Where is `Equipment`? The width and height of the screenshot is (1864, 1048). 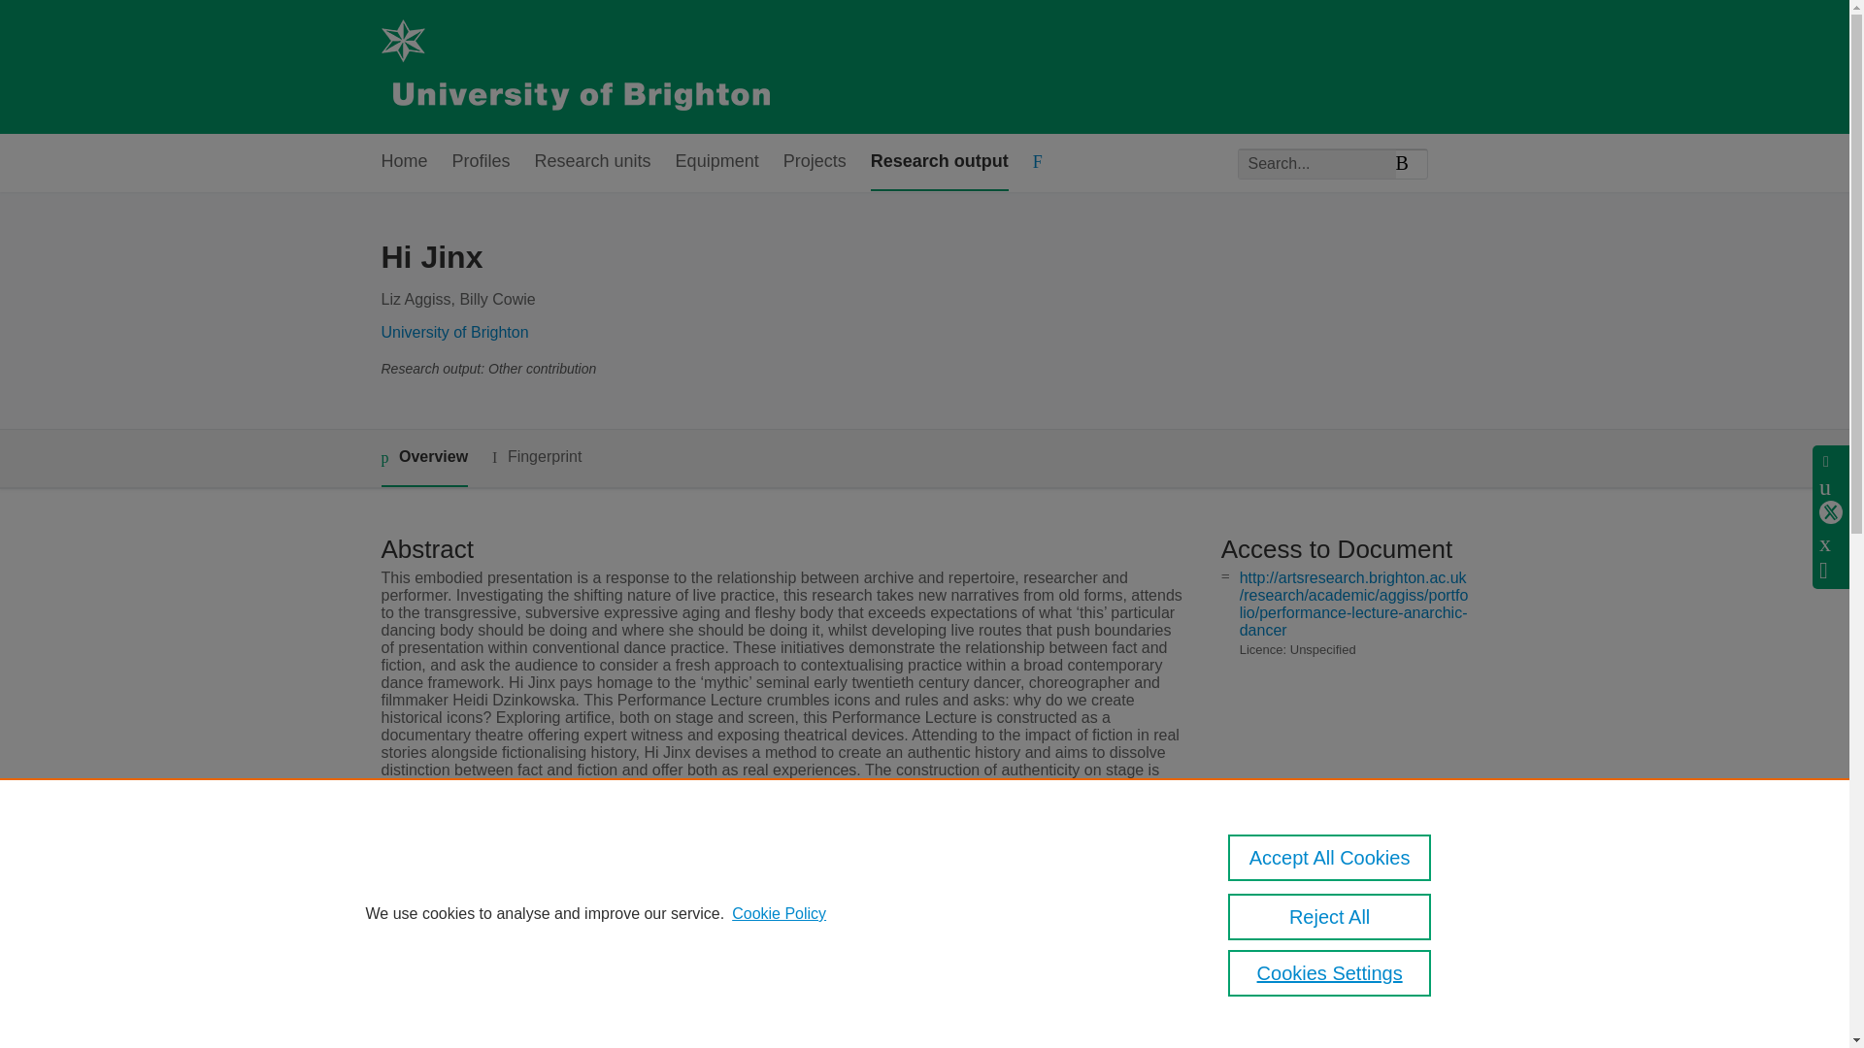
Equipment is located at coordinates (716, 162).